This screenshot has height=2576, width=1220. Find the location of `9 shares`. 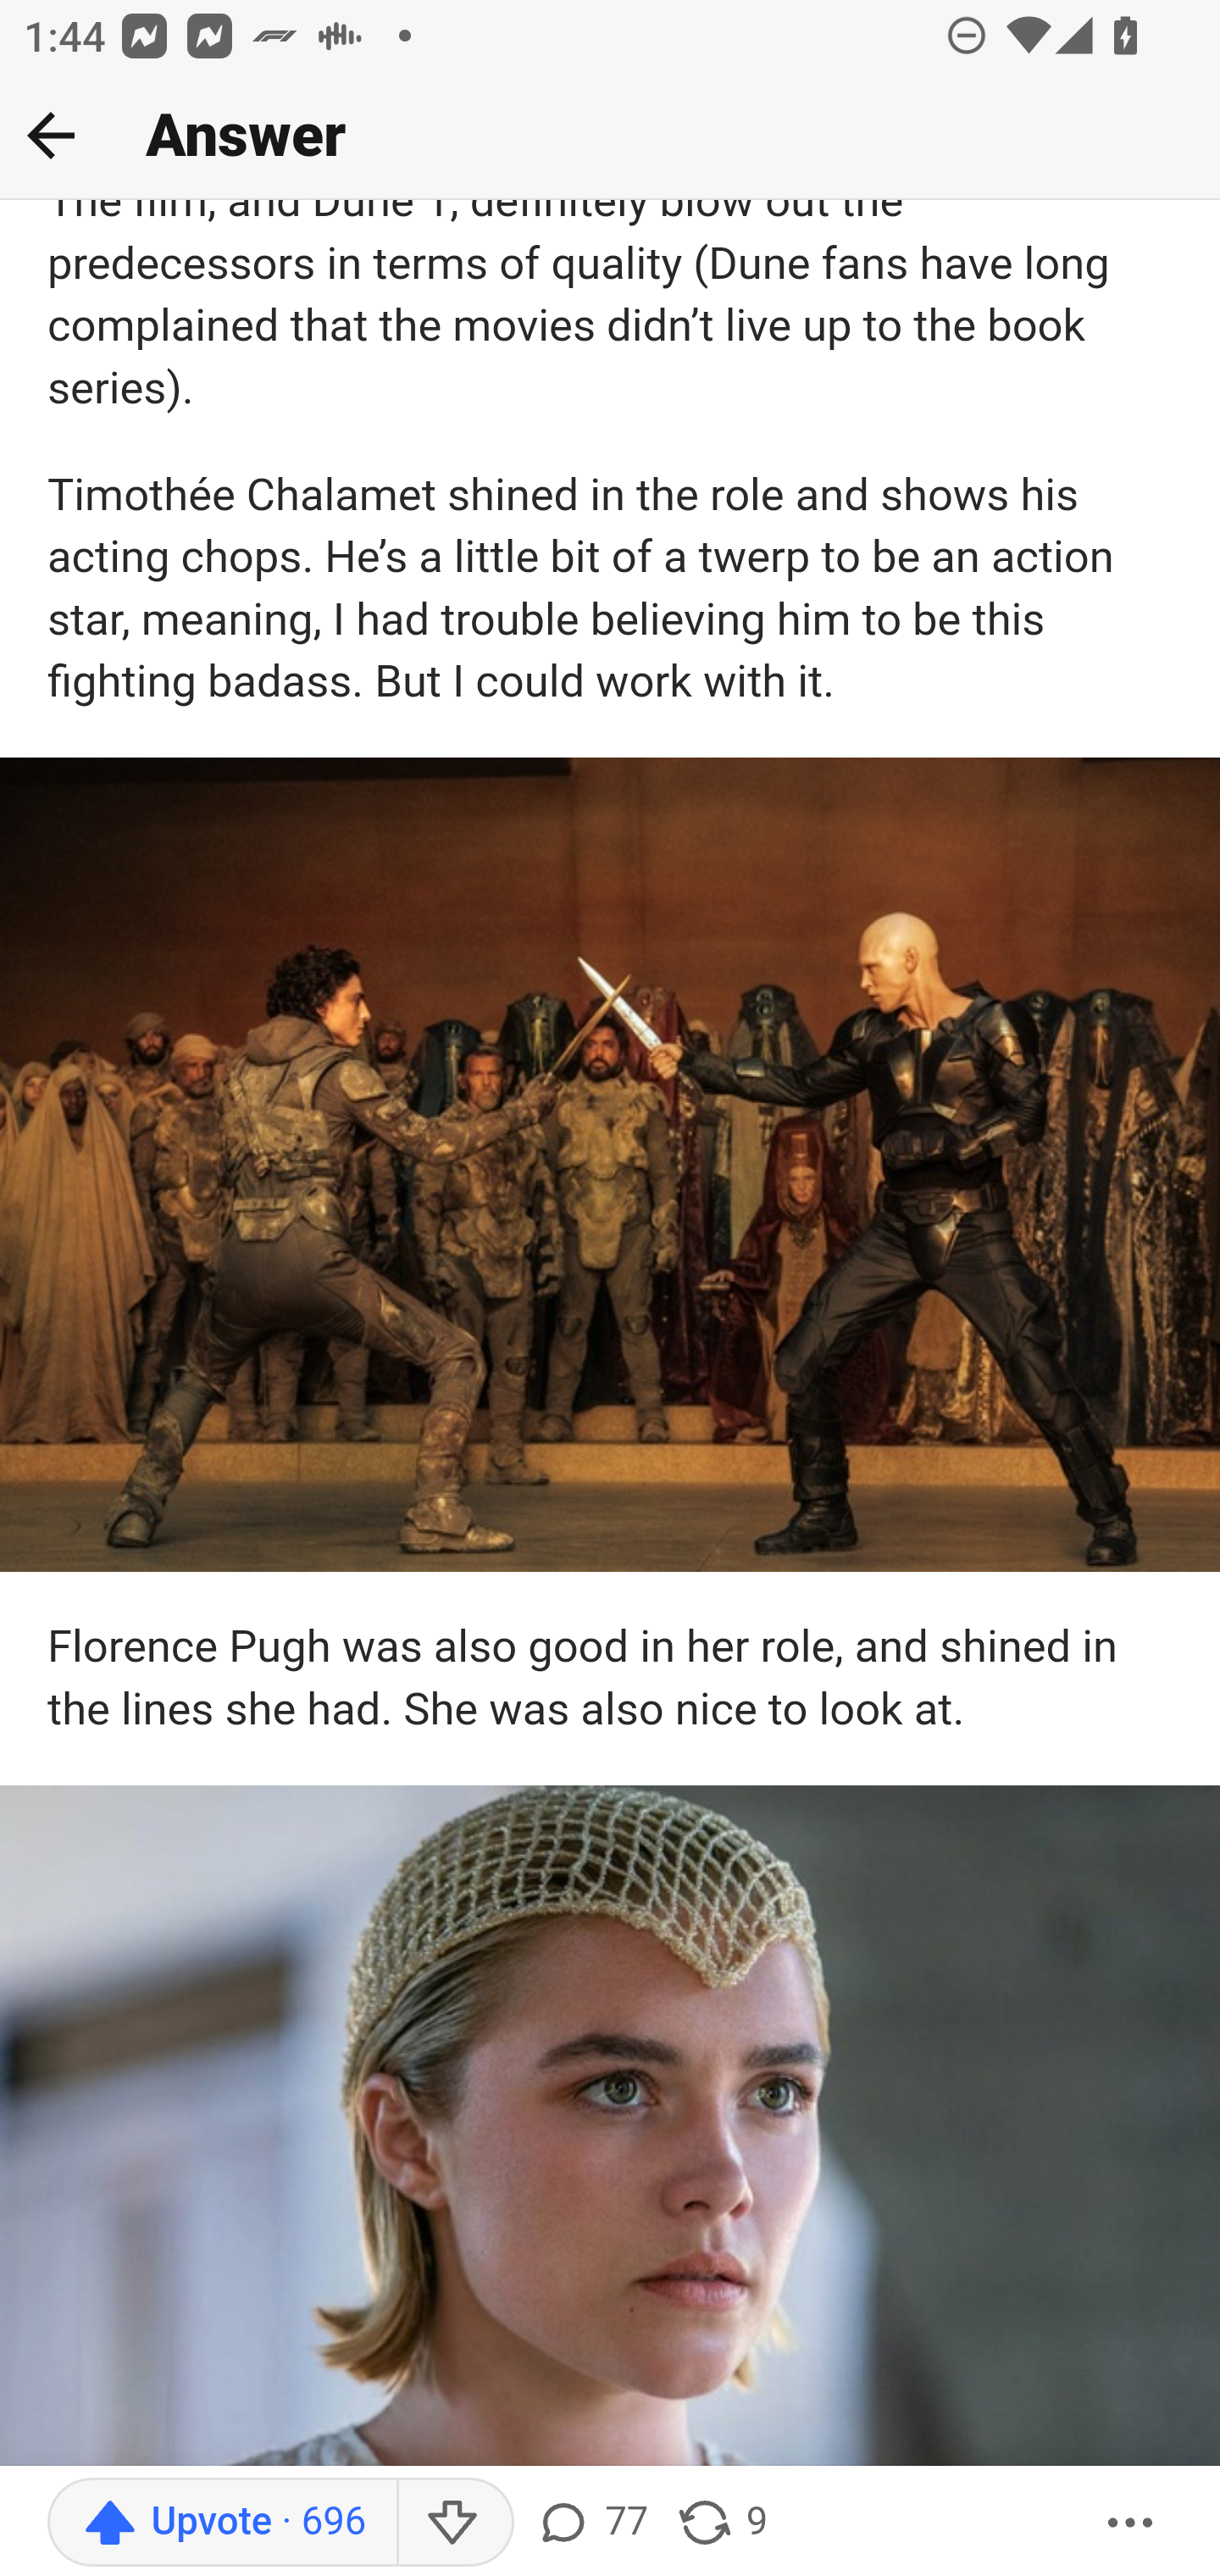

9 shares is located at coordinates (722, 2523).